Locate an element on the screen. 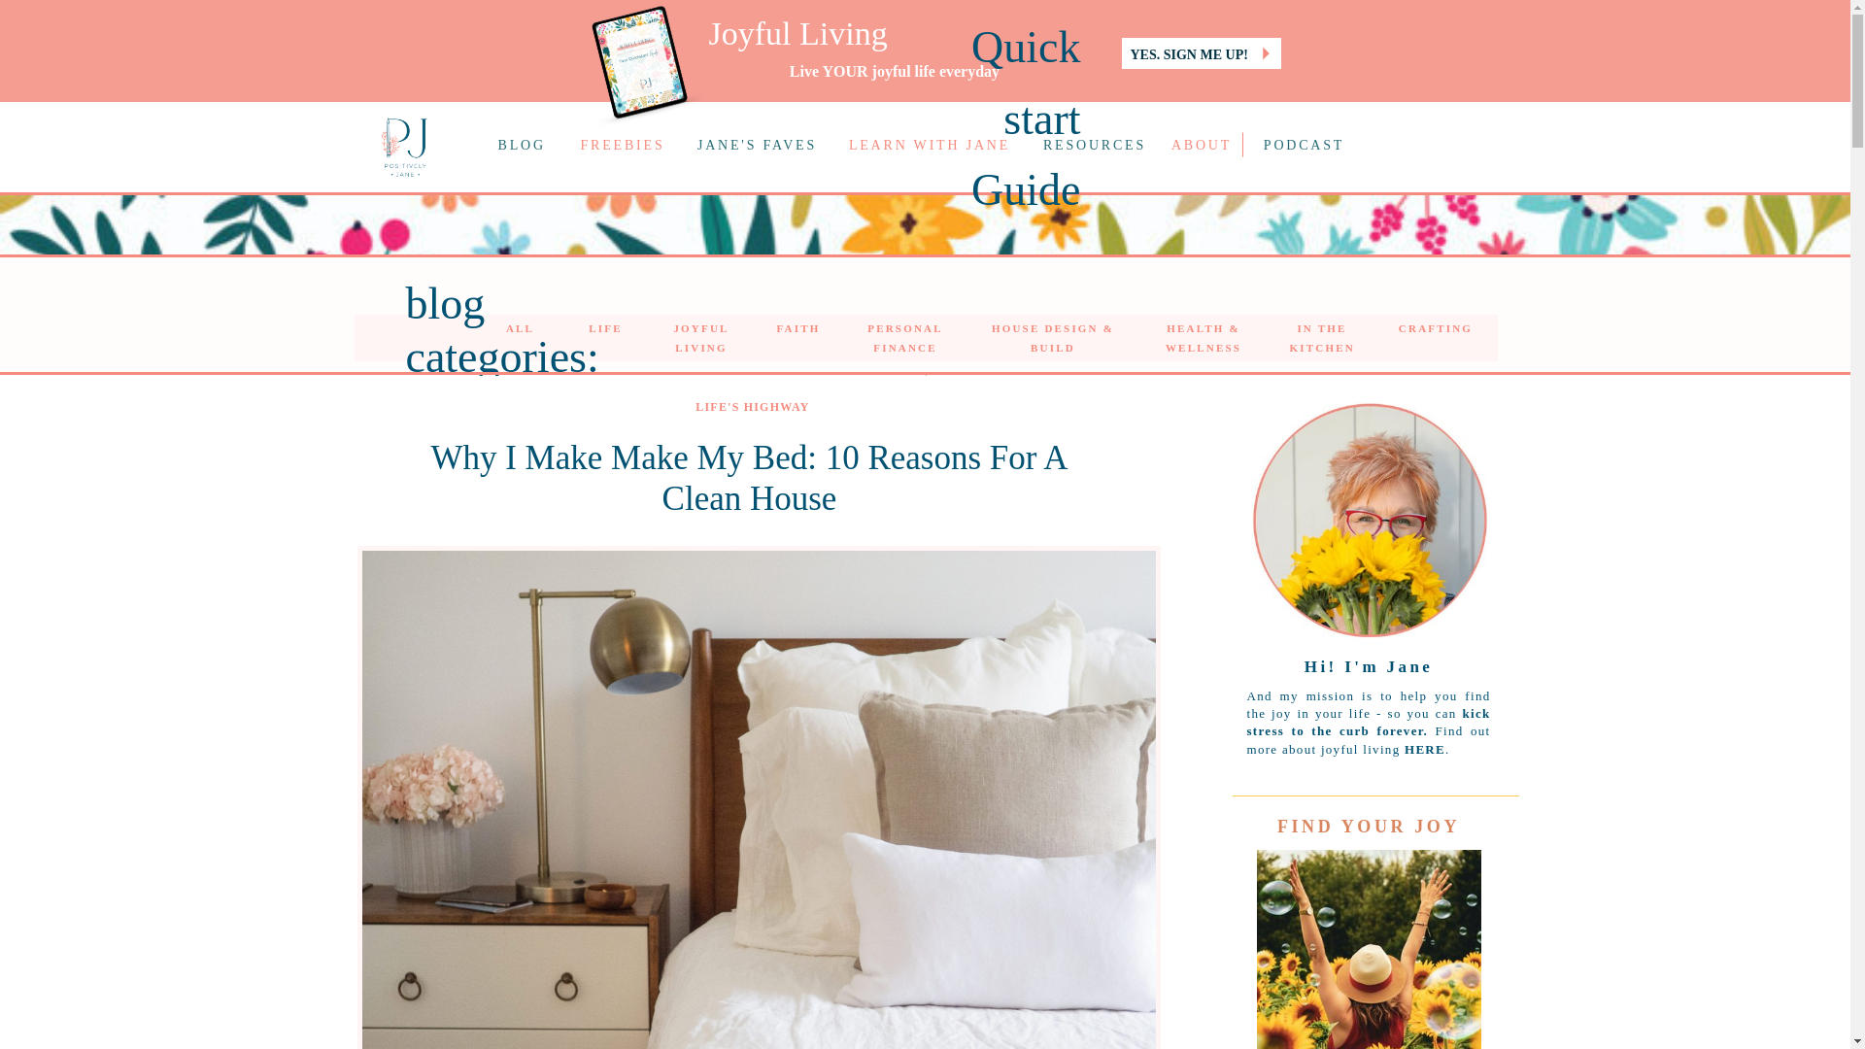 This screenshot has height=1049, width=1865. LIFE'S HIGHWAY is located at coordinates (752, 406).